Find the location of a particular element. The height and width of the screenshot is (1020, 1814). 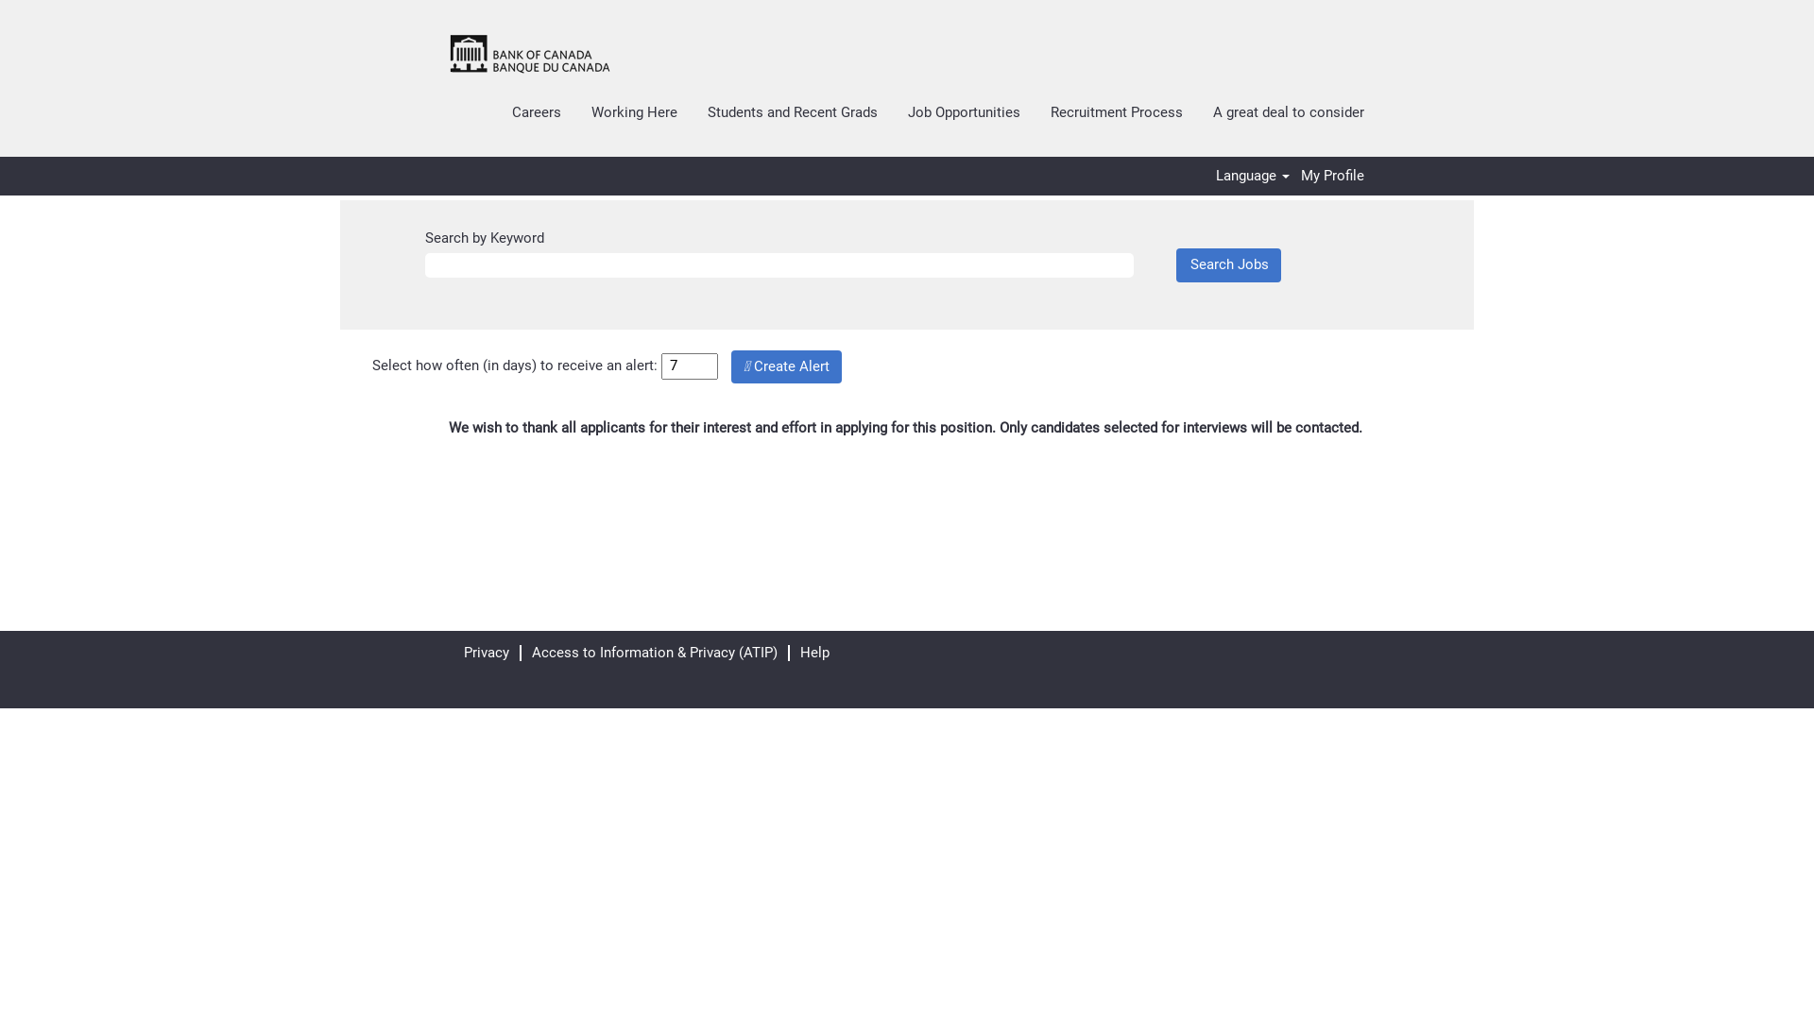

My Profile is located at coordinates (1332, 176).